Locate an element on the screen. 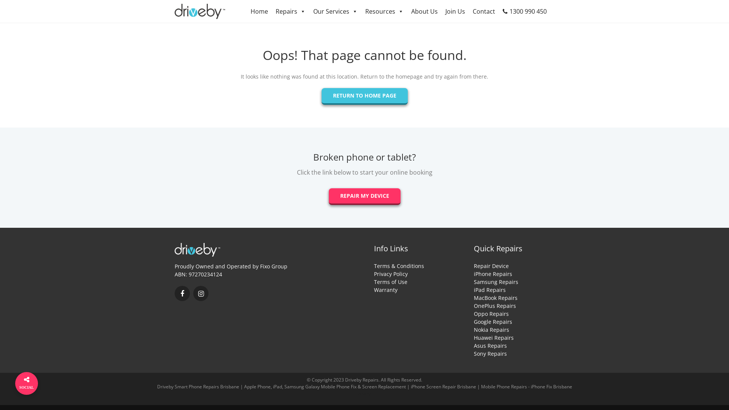 This screenshot has width=729, height=410. Our Services is located at coordinates (336, 11).